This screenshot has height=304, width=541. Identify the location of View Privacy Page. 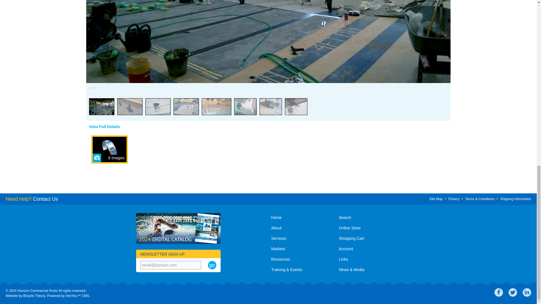
(454, 199).